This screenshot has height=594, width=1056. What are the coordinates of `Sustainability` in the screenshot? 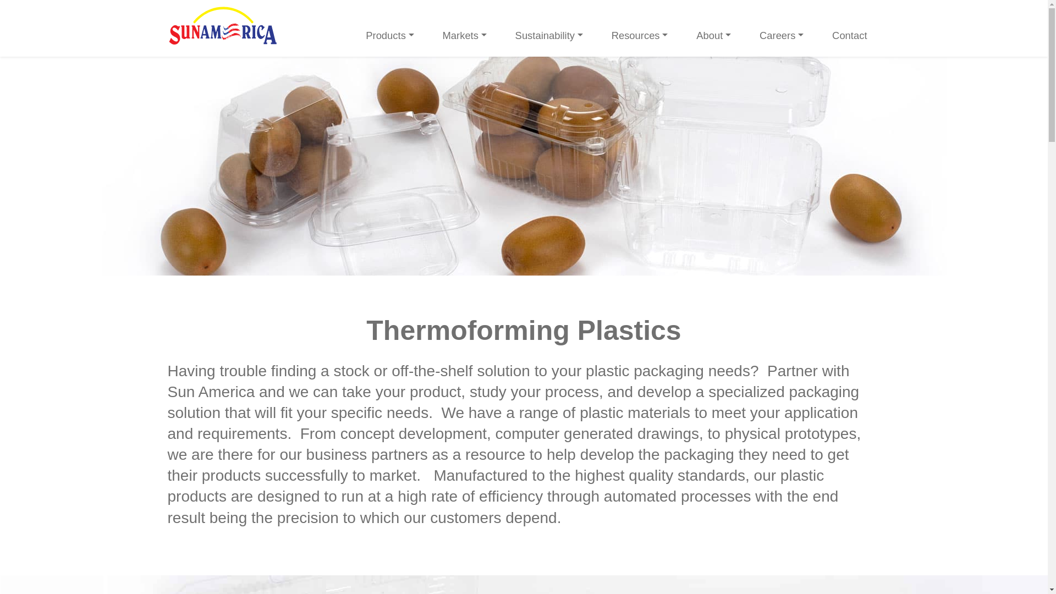 It's located at (549, 35).